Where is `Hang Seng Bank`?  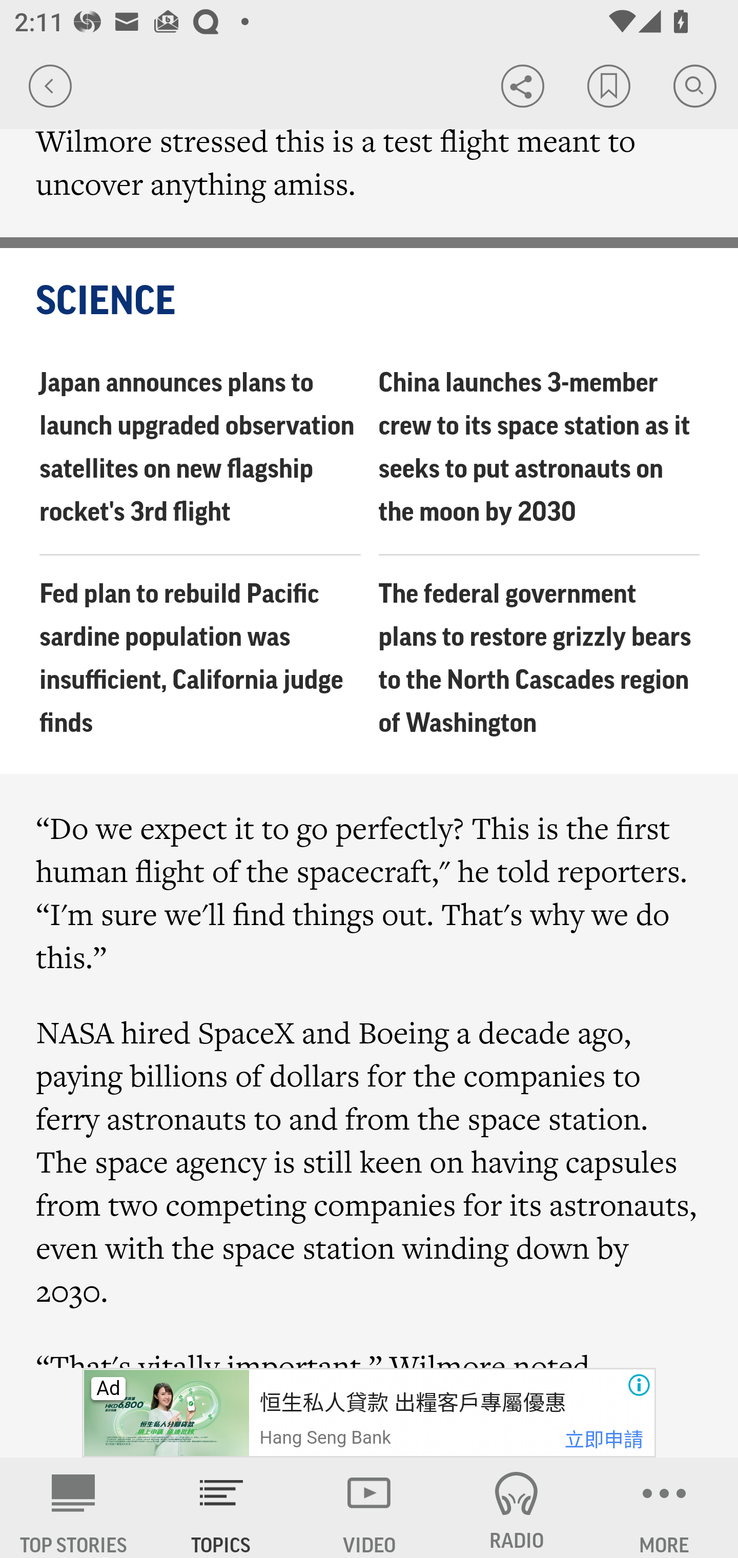 Hang Seng Bank is located at coordinates (324, 1438).